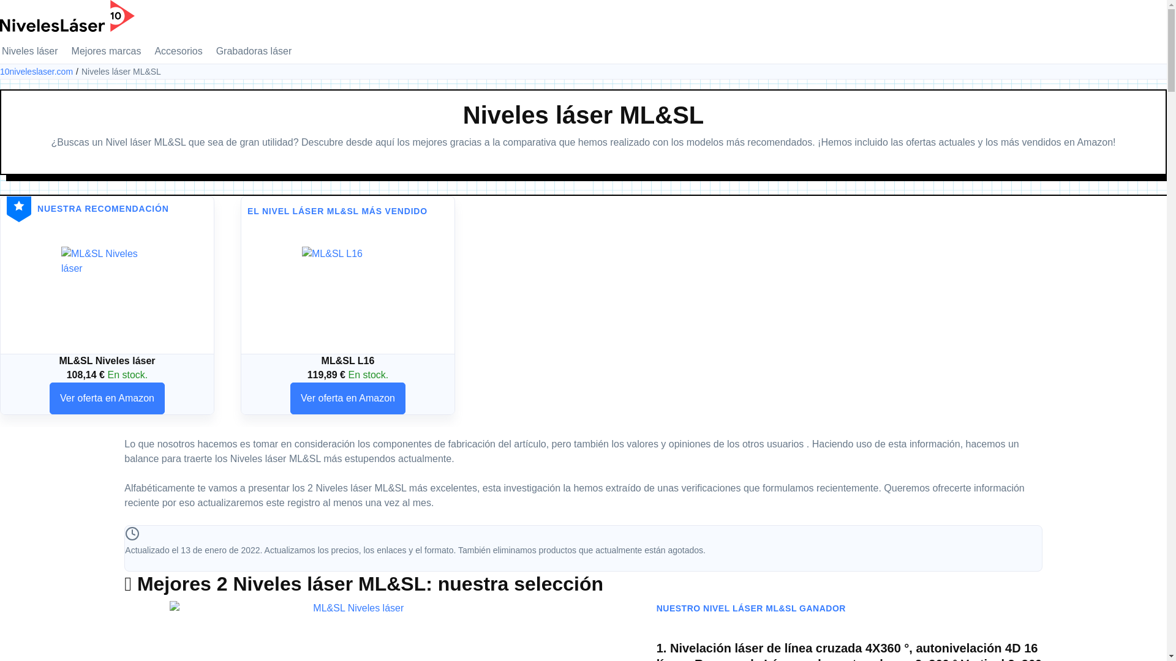 This screenshot has height=661, width=1176. Describe the element at coordinates (107, 51) in the screenshot. I see `Mejores marcas` at that location.